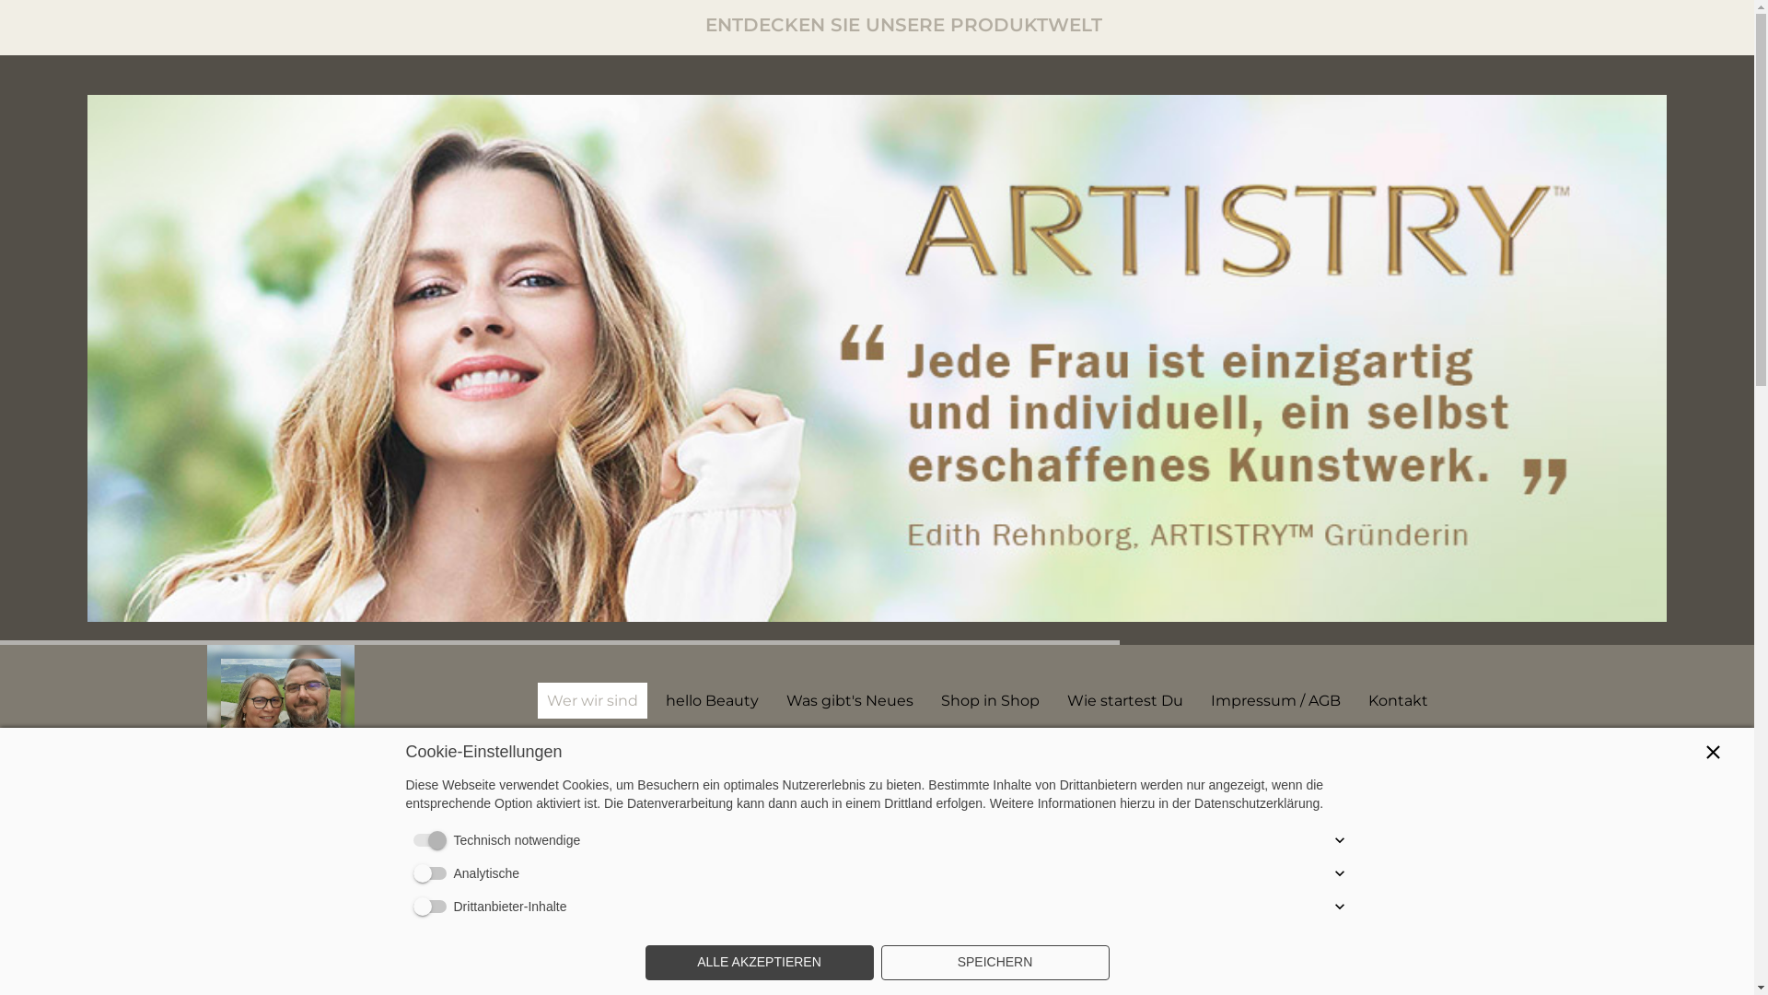 The height and width of the screenshot is (995, 1768). What do you see at coordinates (1125, 700) in the screenshot?
I see `Wie startest Du` at bounding box center [1125, 700].